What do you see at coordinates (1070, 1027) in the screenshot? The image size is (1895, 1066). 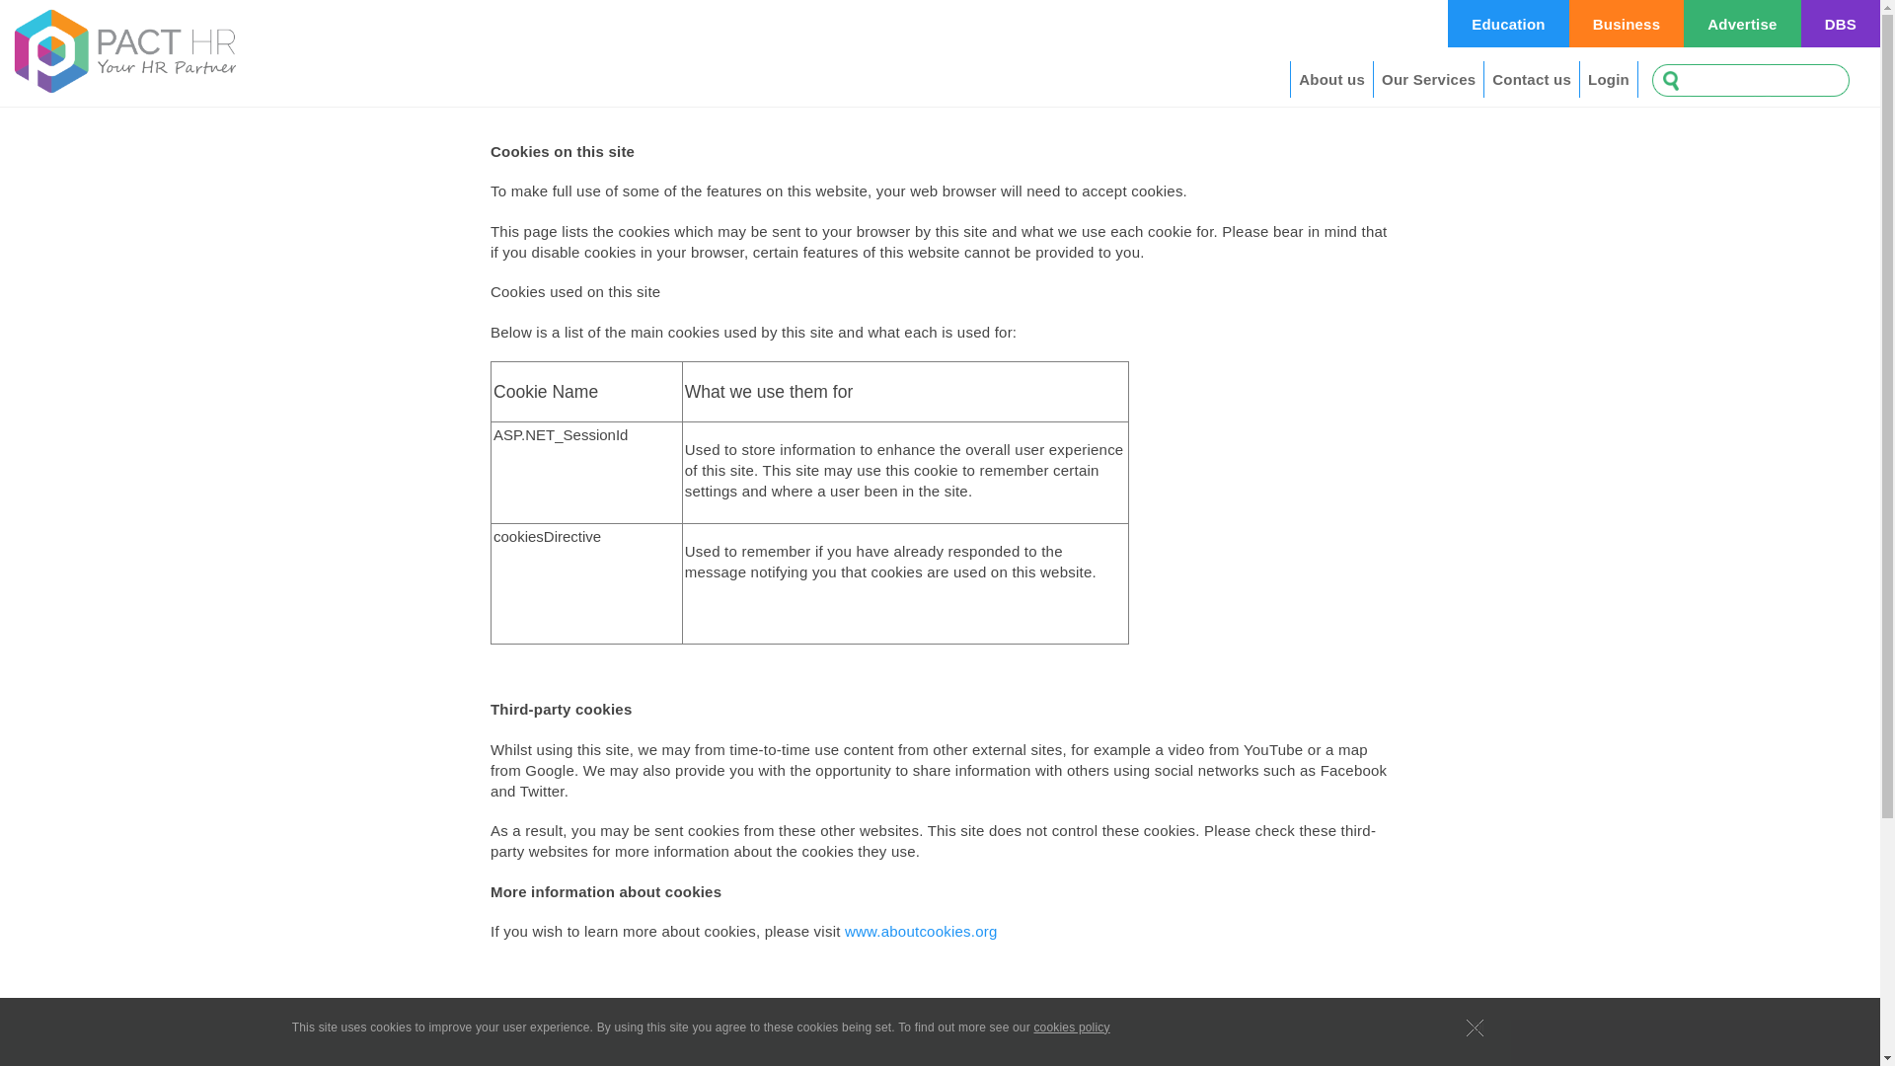 I see `cookies policy` at bounding box center [1070, 1027].